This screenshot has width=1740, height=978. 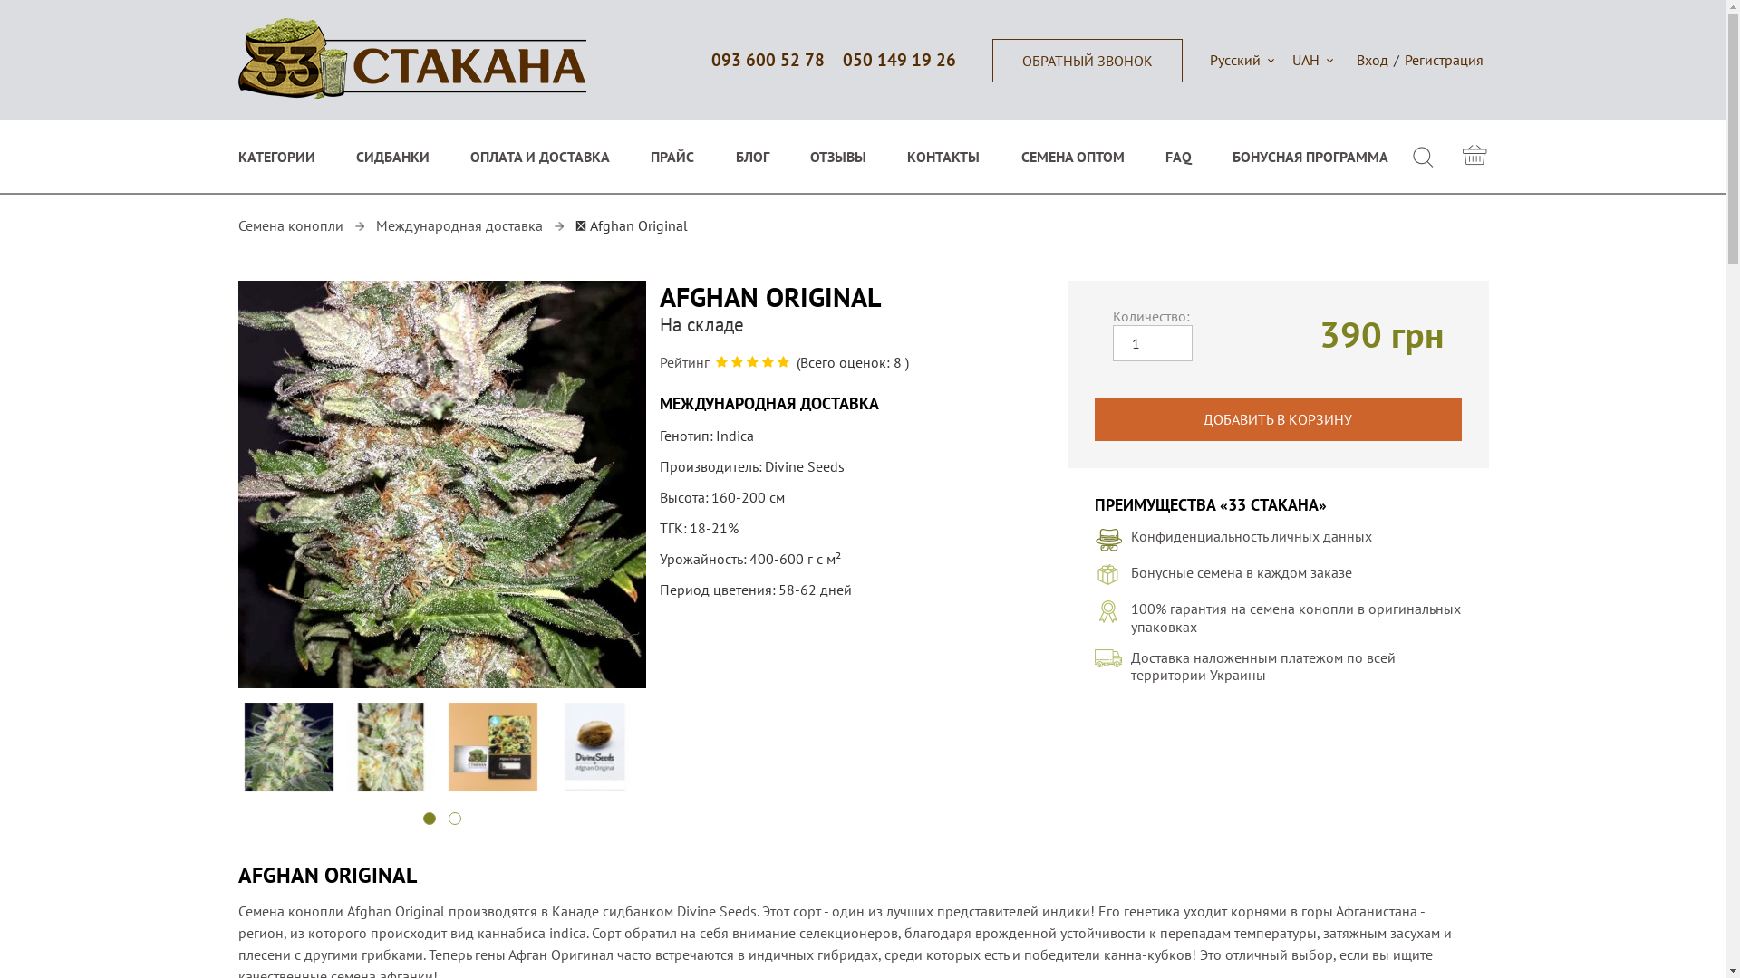 I want to click on Afghan Original, so click(x=441, y=486).